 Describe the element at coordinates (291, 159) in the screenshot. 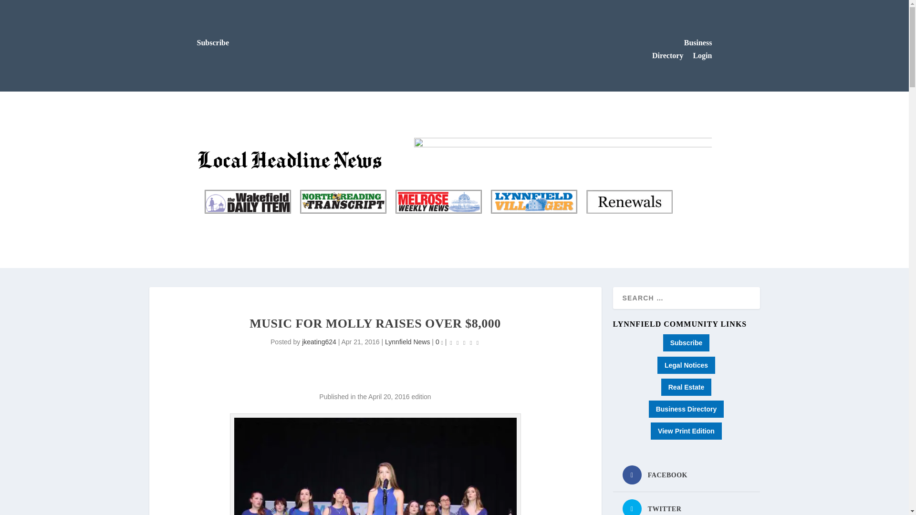

I see `local-headline-news-logo` at that location.